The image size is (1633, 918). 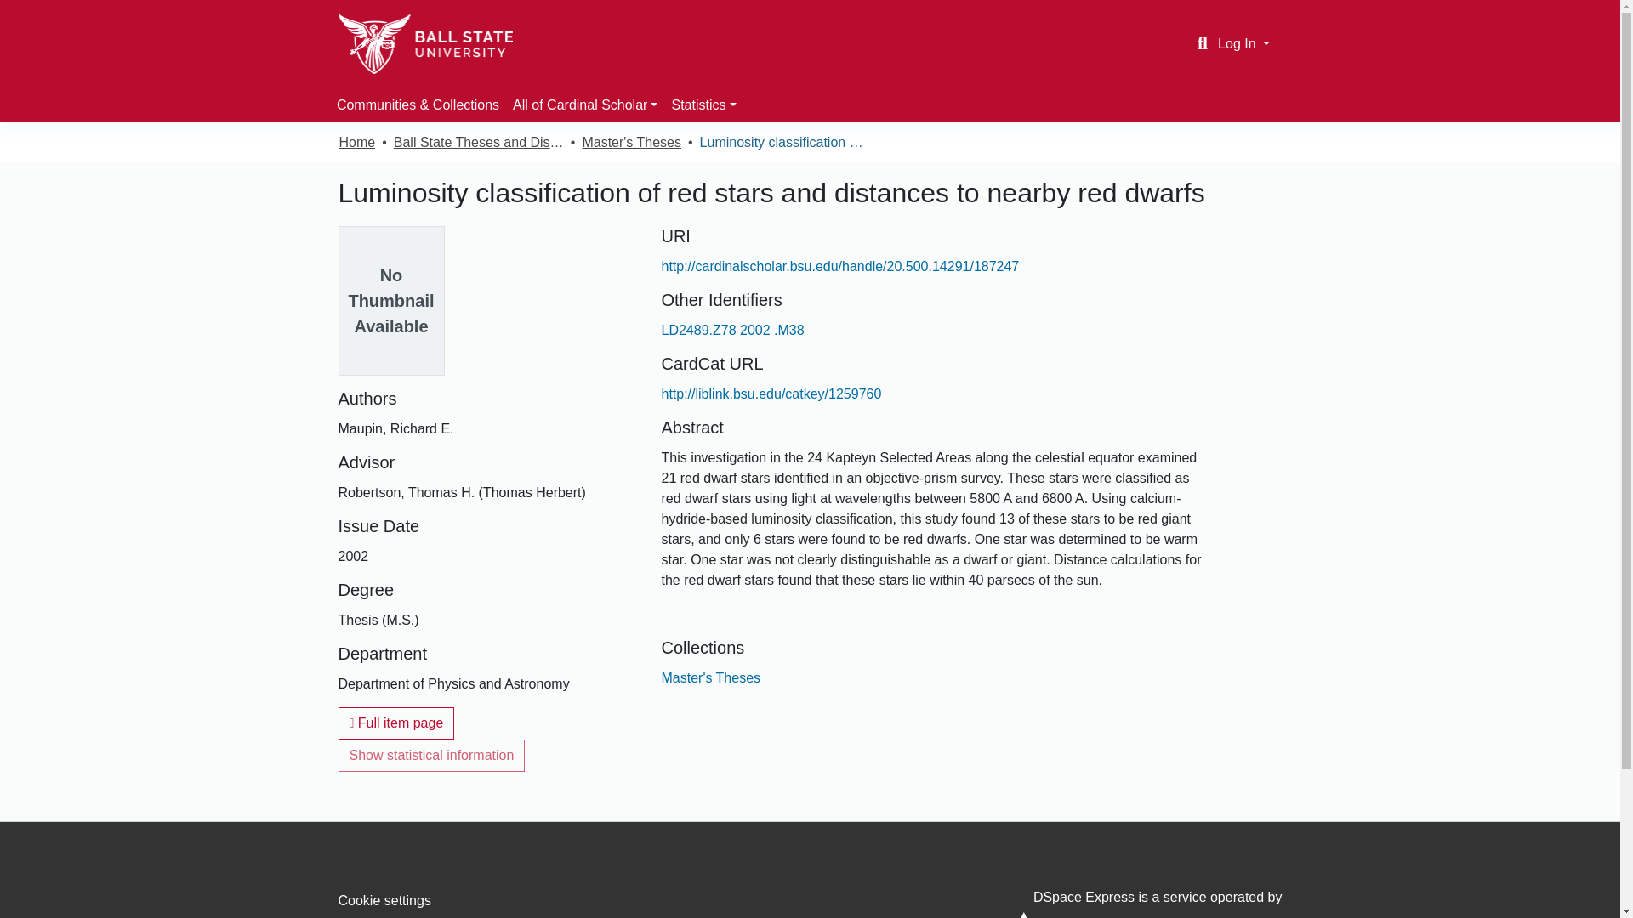 I want to click on Full item page, so click(x=396, y=722).